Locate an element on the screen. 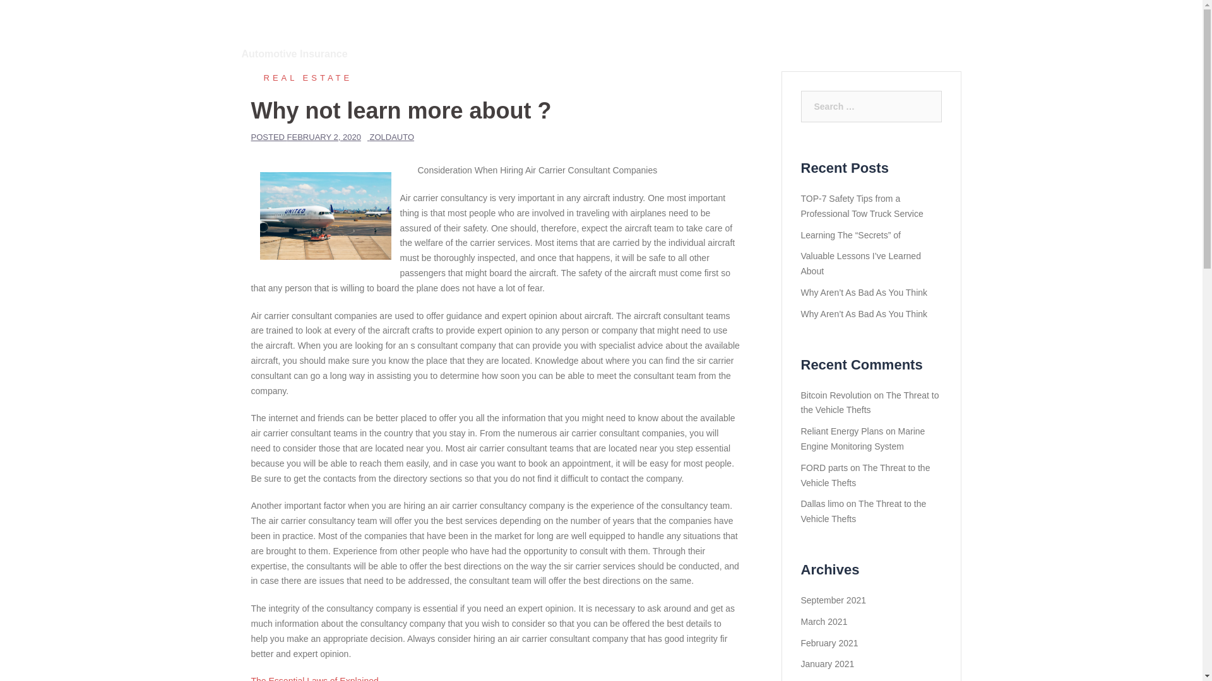 The height and width of the screenshot is (681, 1212). February 2021 is located at coordinates (829, 643).